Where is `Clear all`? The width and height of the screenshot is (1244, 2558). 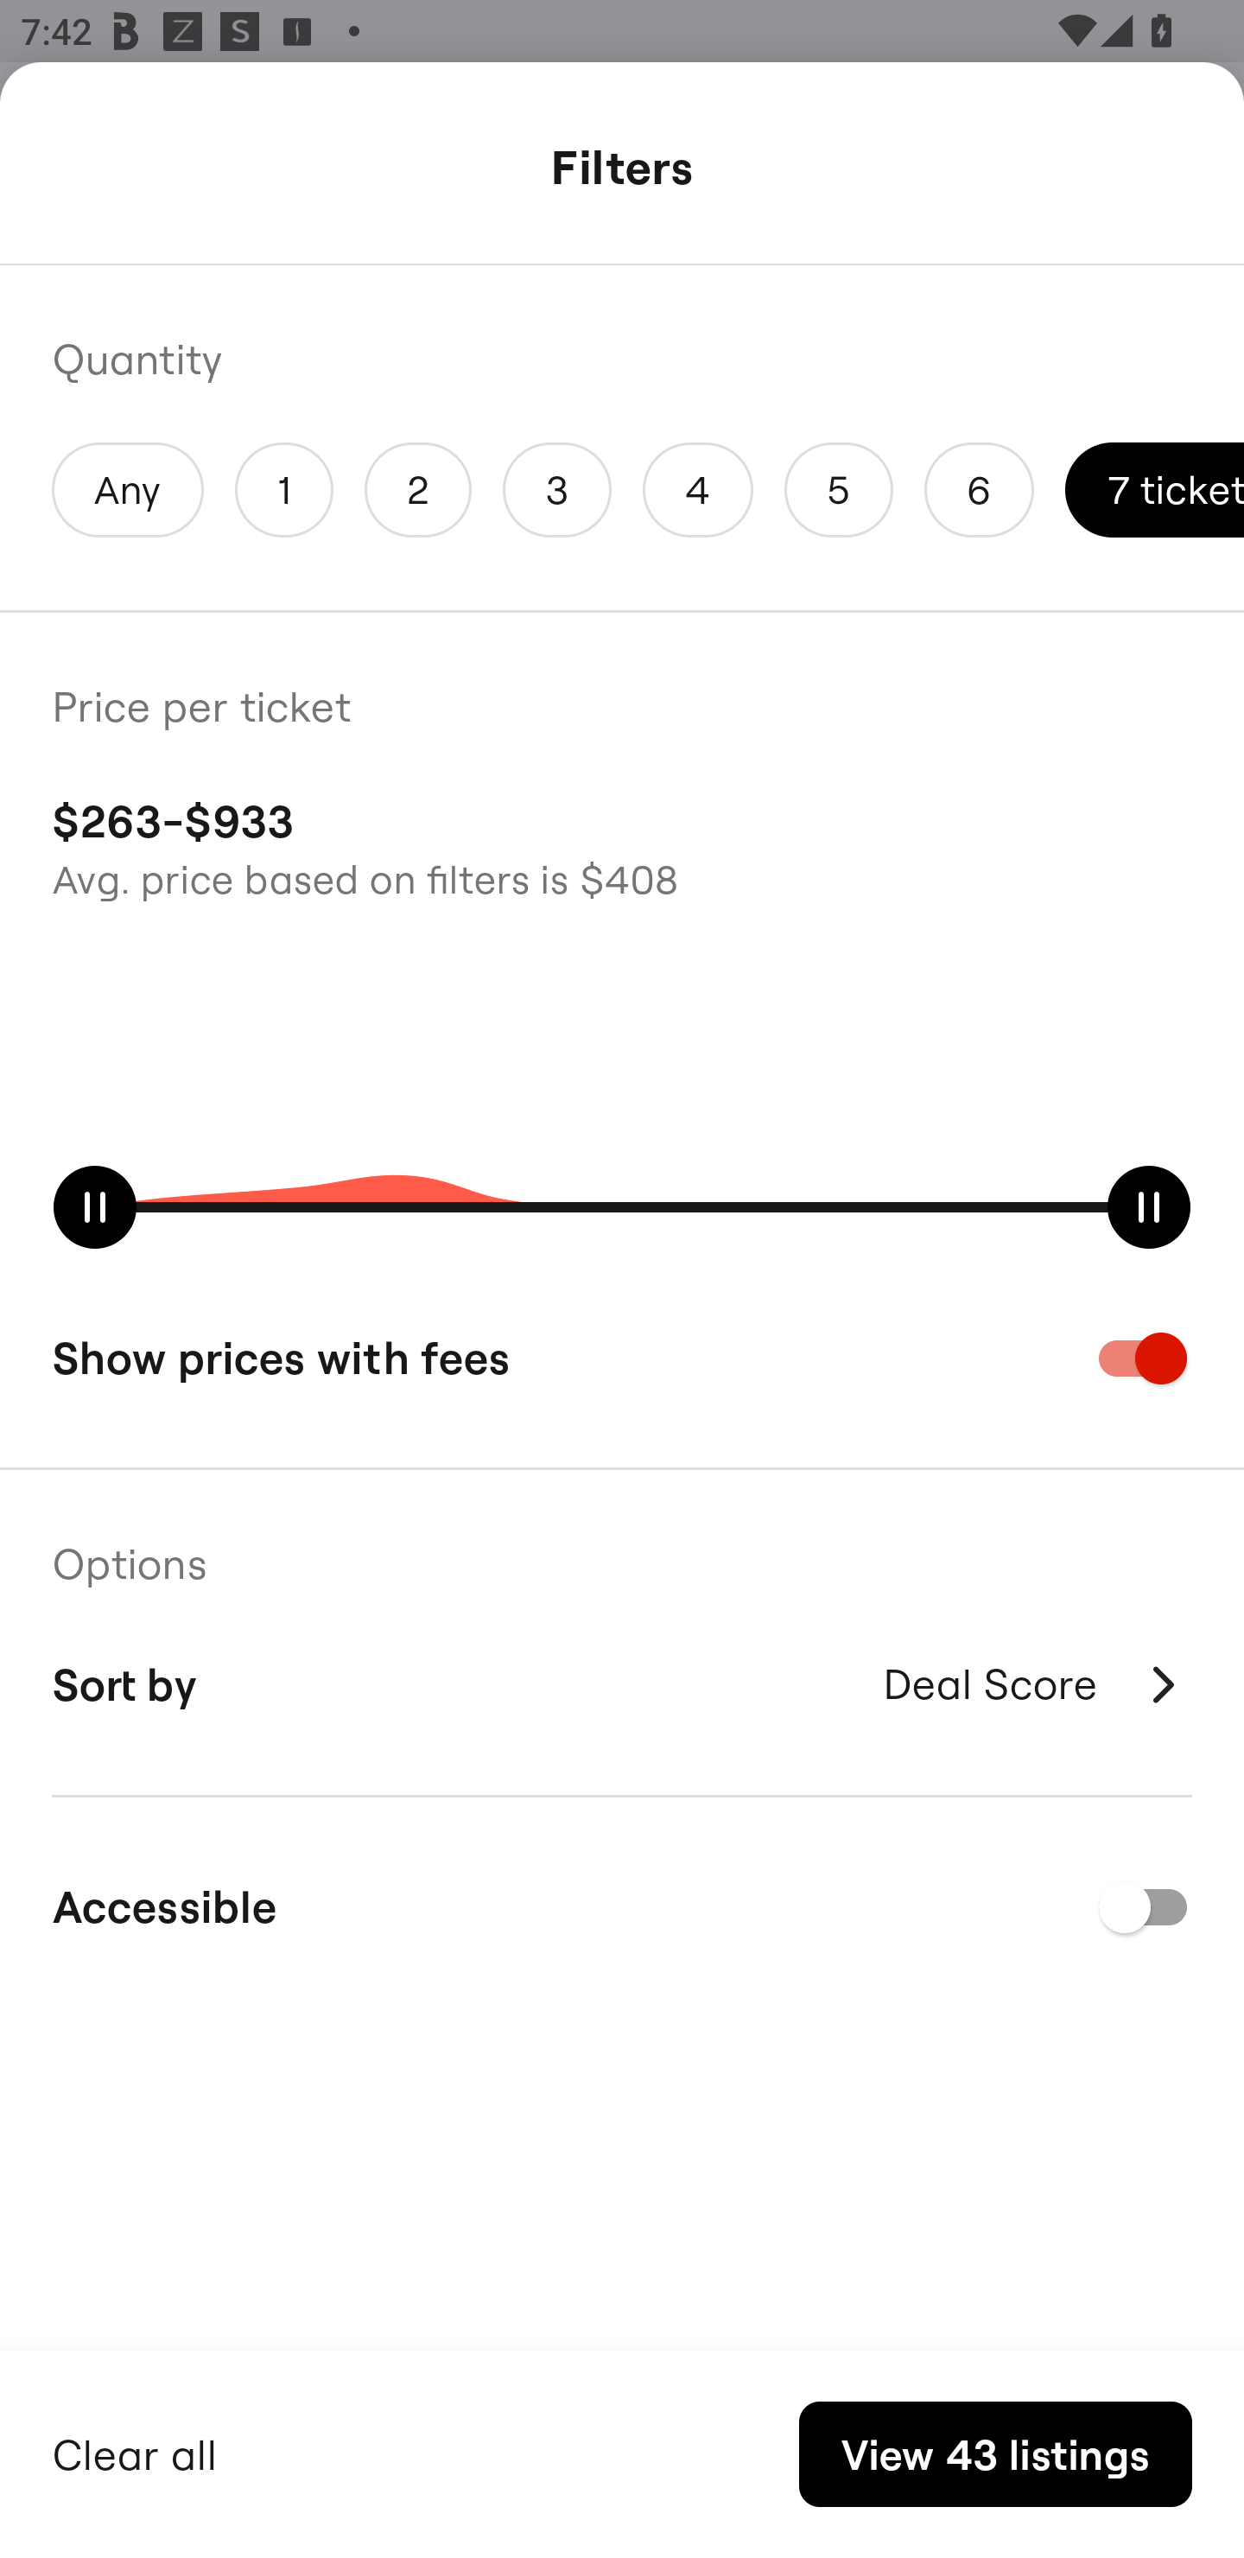
Clear all is located at coordinates (135, 2451).